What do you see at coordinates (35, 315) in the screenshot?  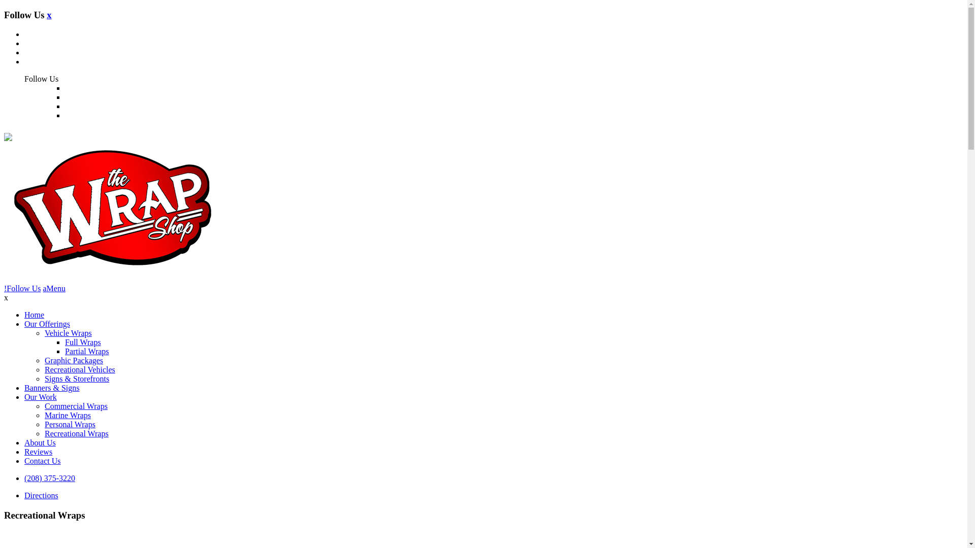 I see `Home` at bounding box center [35, 315].